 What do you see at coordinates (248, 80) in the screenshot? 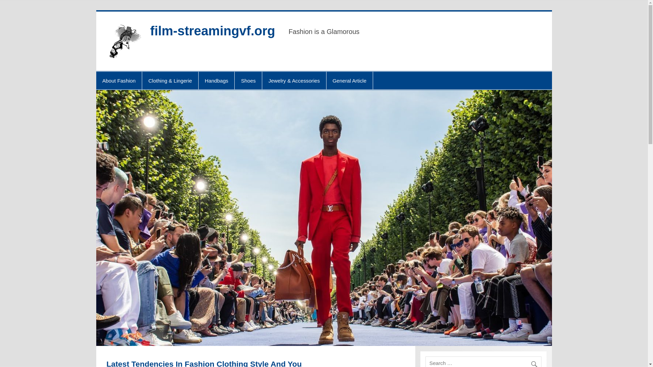
I see `Shoes` at bounding box center [248, 80].